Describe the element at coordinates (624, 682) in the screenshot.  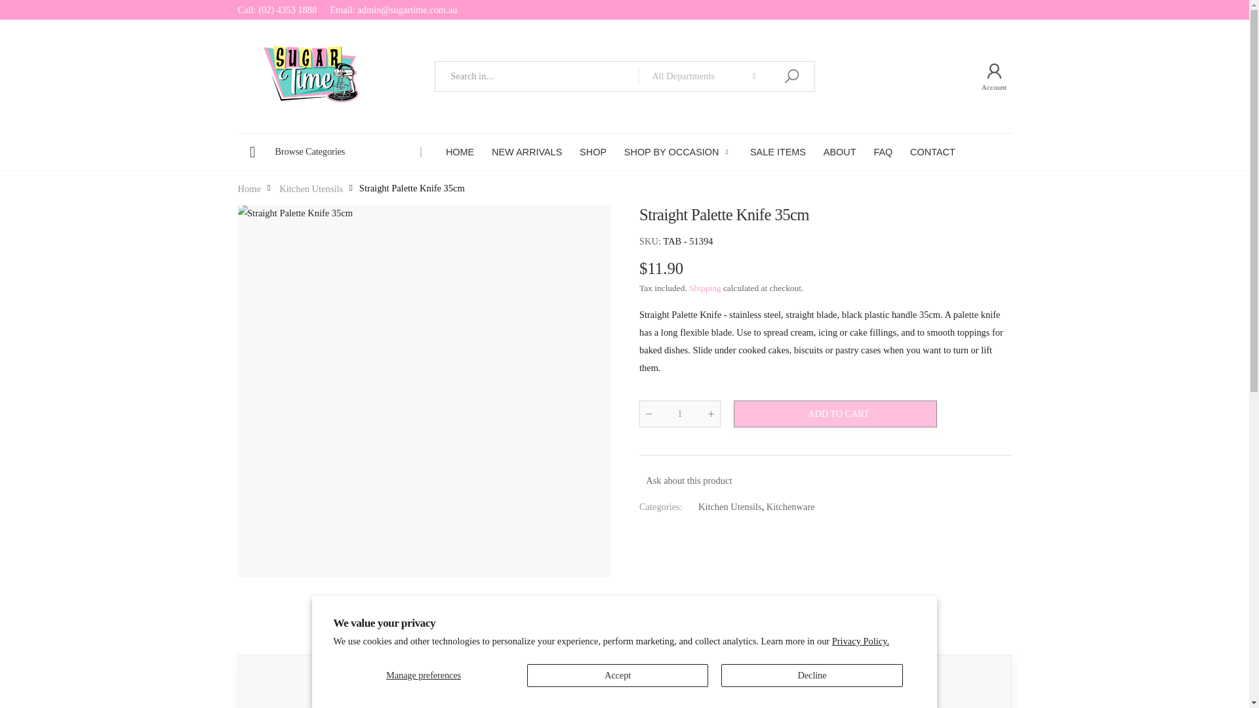
I see `Cranked Palette Knife 30cm` at that location.